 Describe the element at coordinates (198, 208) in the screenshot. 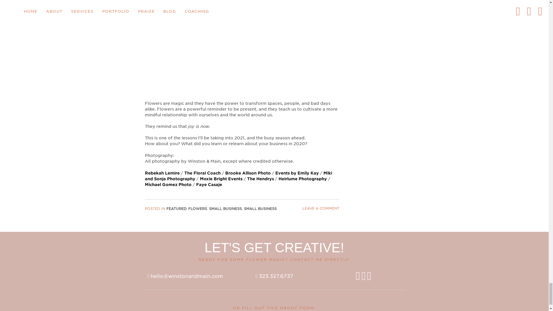

I see `FLOWERS` at that location.